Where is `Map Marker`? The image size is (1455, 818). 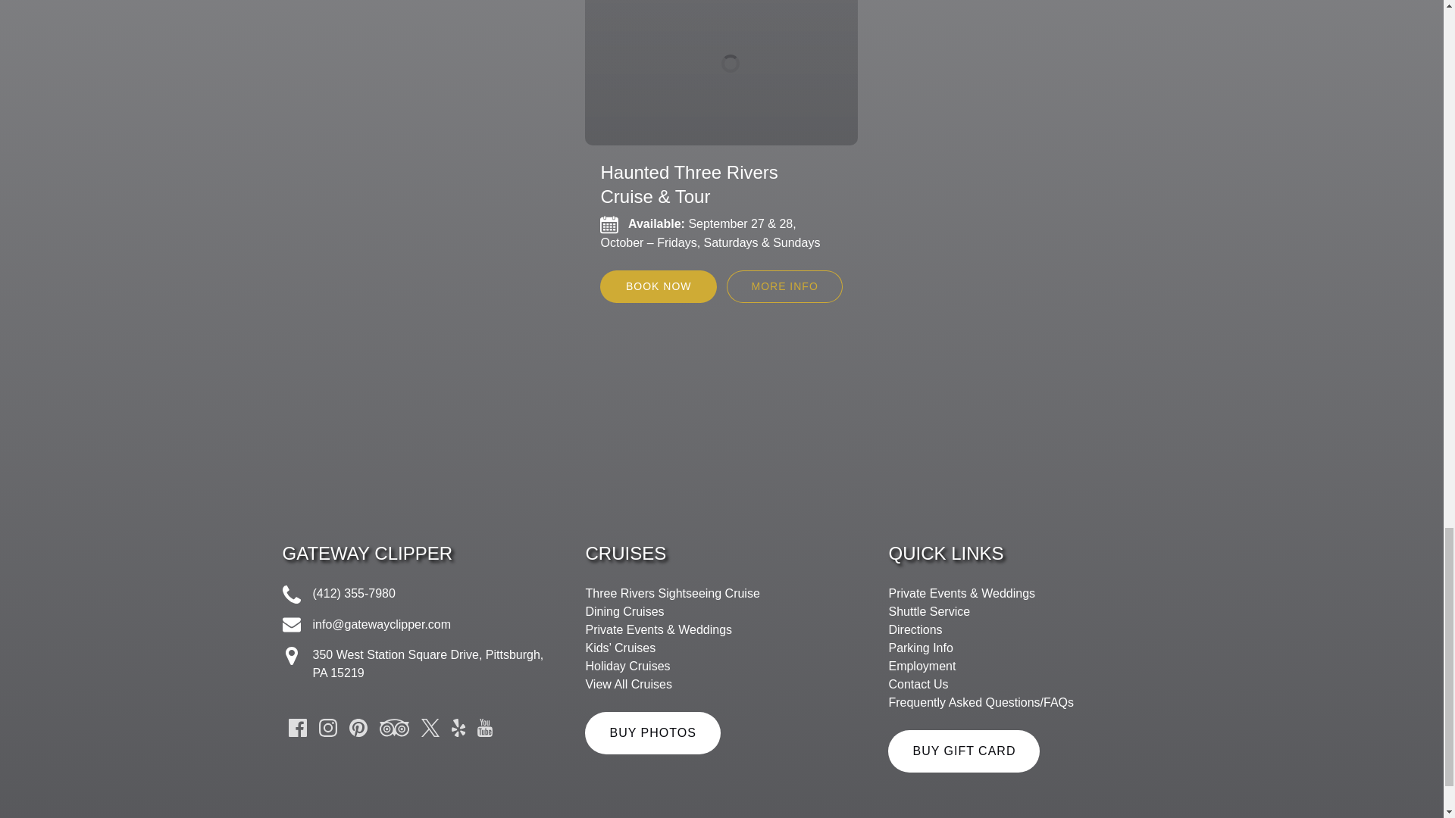
Map Marker is located at coordinates (291, 656).